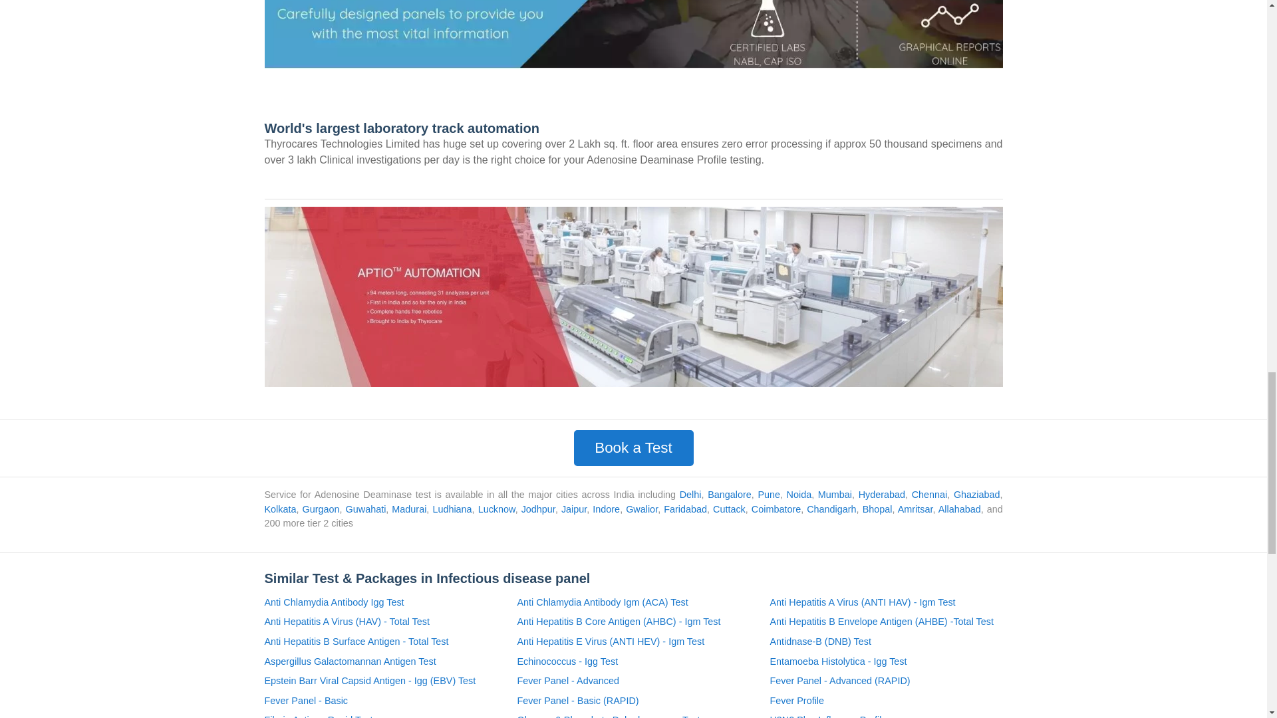  What do you see at coordinates (452, 509) in the screenshot?
I see `Ludhiana` at bounding box center [452, 509].